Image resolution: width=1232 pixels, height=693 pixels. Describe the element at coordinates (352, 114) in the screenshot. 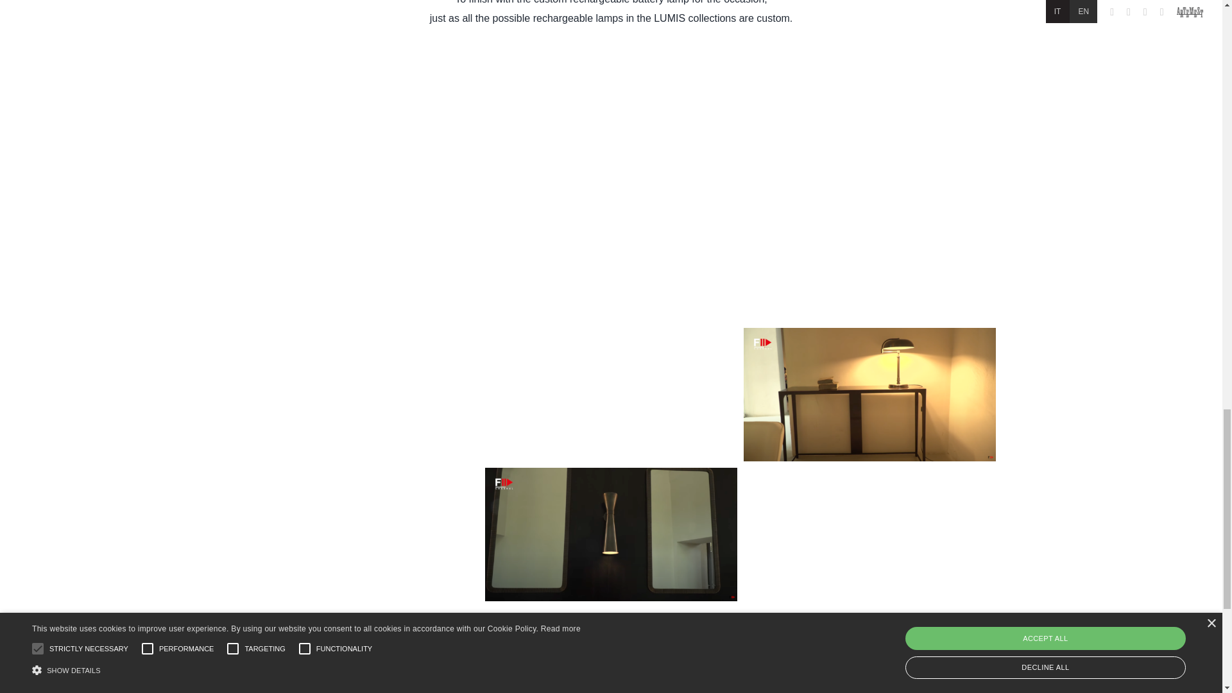

I see `Schermata 2023-05-10 alle 16.28.00` at that location.